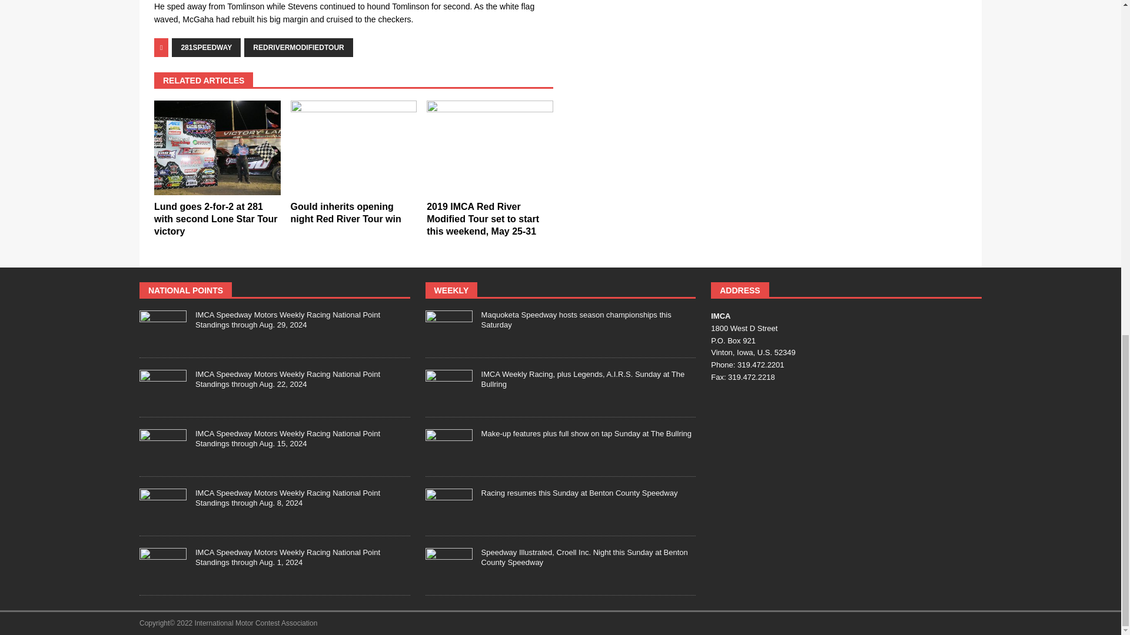  Describe the element at coordinates (217, 147) in the screenshot. I see `Lund goes 2-for-2 at 281 with second Lone Star Tour victory` at that location.